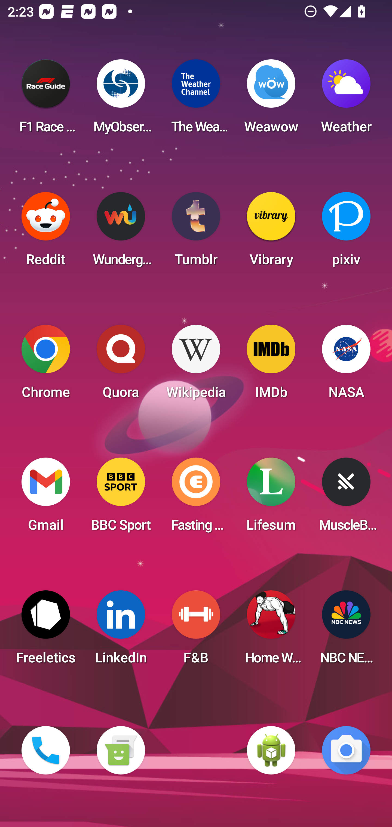 The width and height of the screenshot is (392, 827). What do you see at coordinates (121, 631) in the screenshot?
I see `LinkedIn` at bounding box center [121, 631].